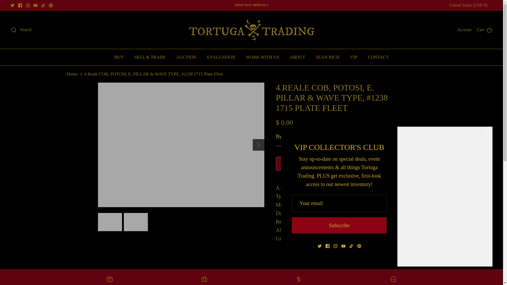  Describe the element at coordinates (258, 145) in the screenshot. I see `Right` at that location.